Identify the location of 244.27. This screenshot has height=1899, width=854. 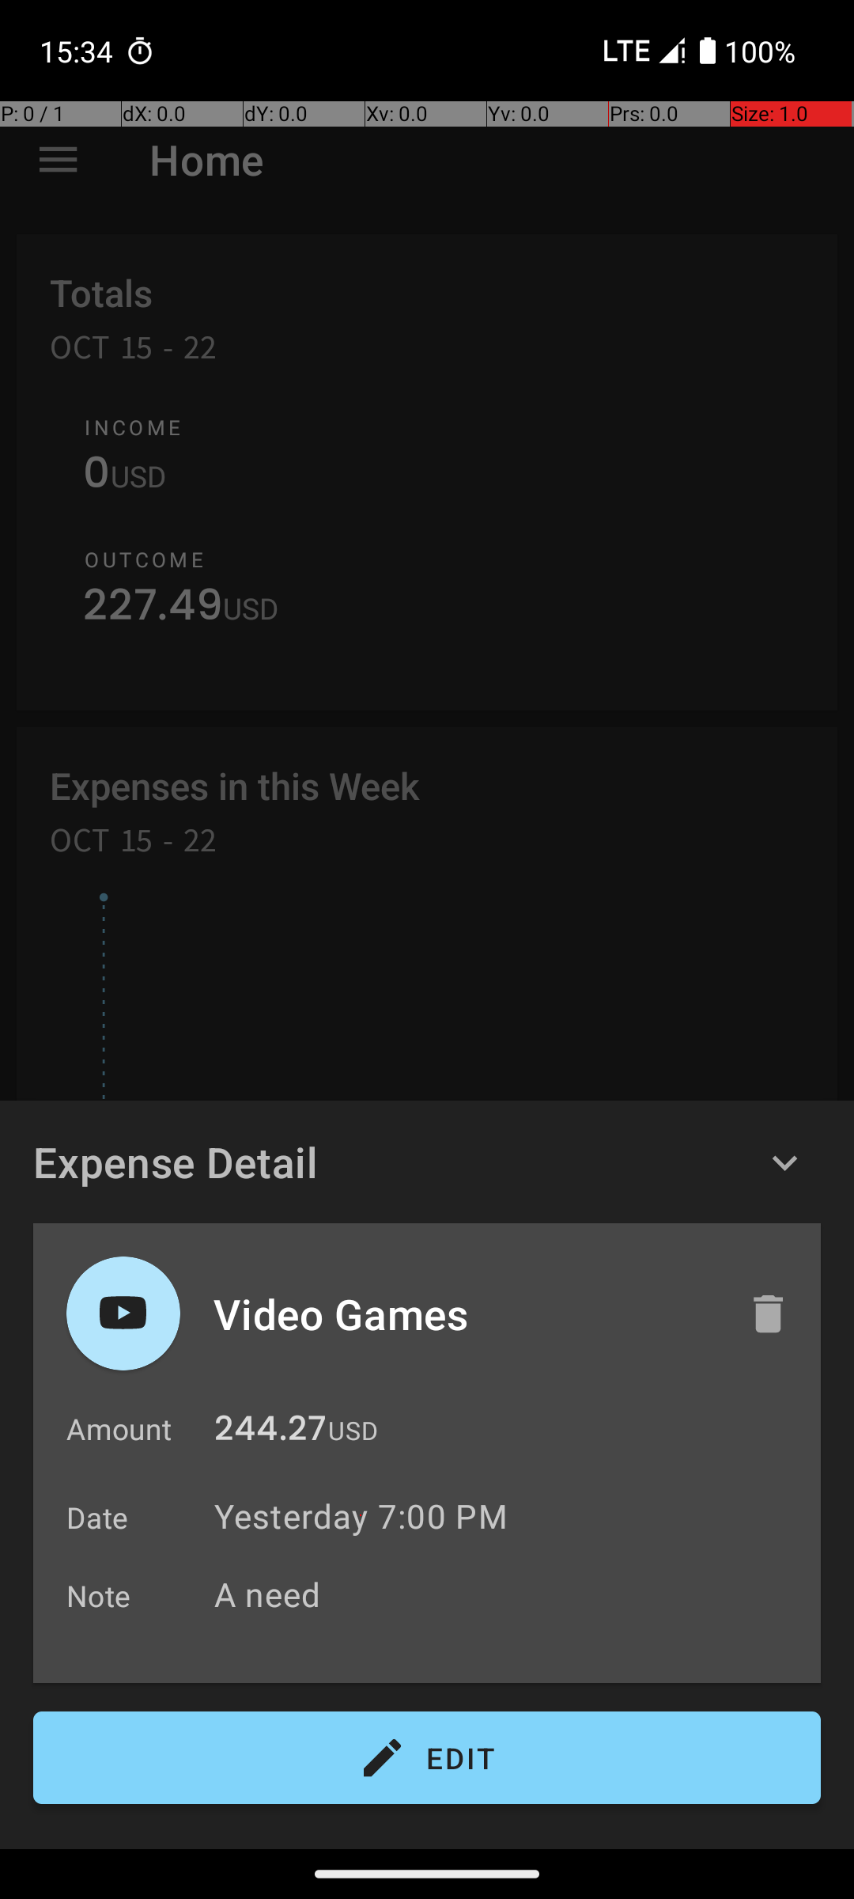
(270, 1432).